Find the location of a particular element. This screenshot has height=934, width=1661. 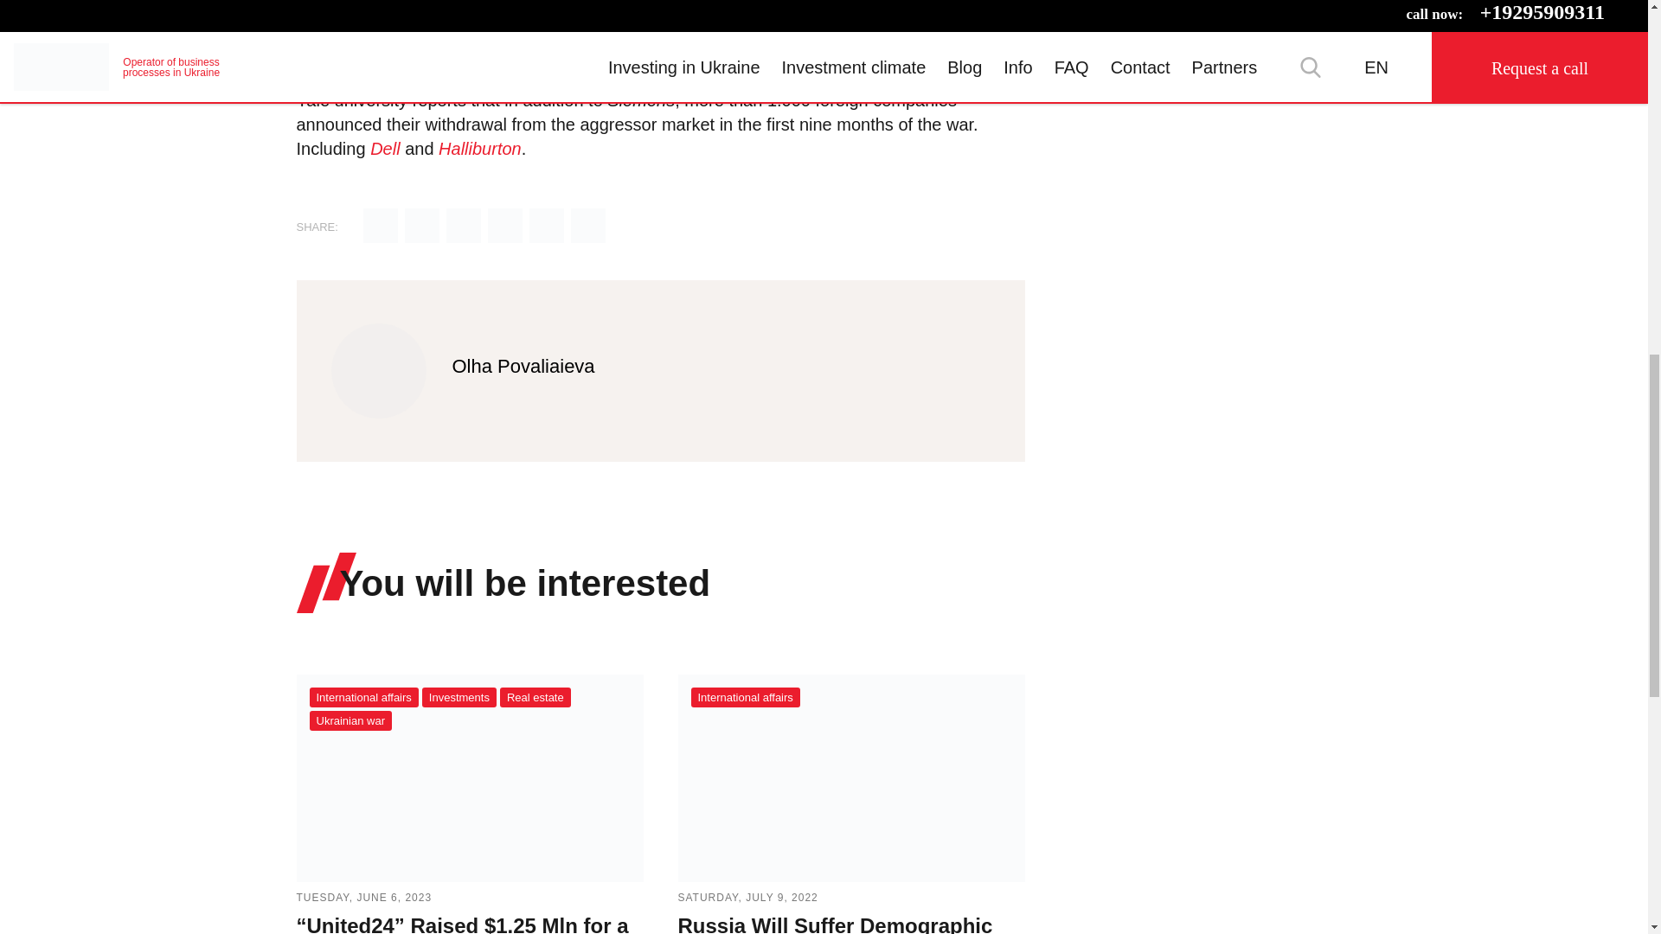

WhatsApp is located at coordinates (588, 227).